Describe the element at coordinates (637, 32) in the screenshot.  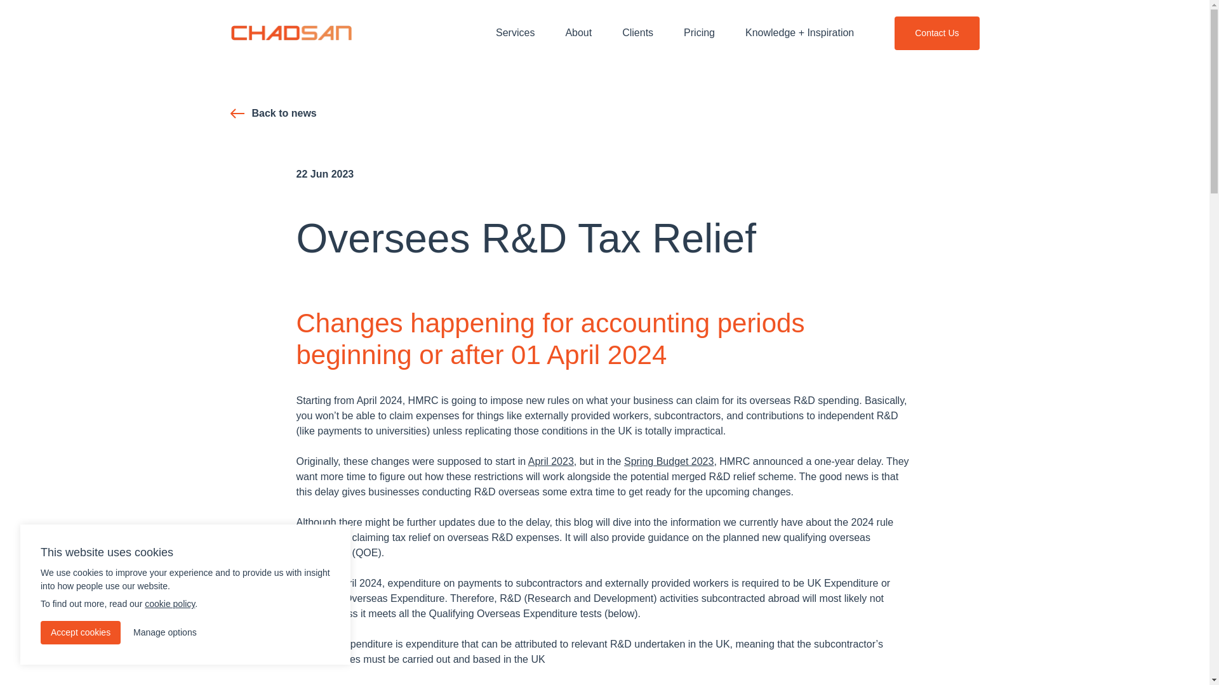
I see `Clients` at that location.